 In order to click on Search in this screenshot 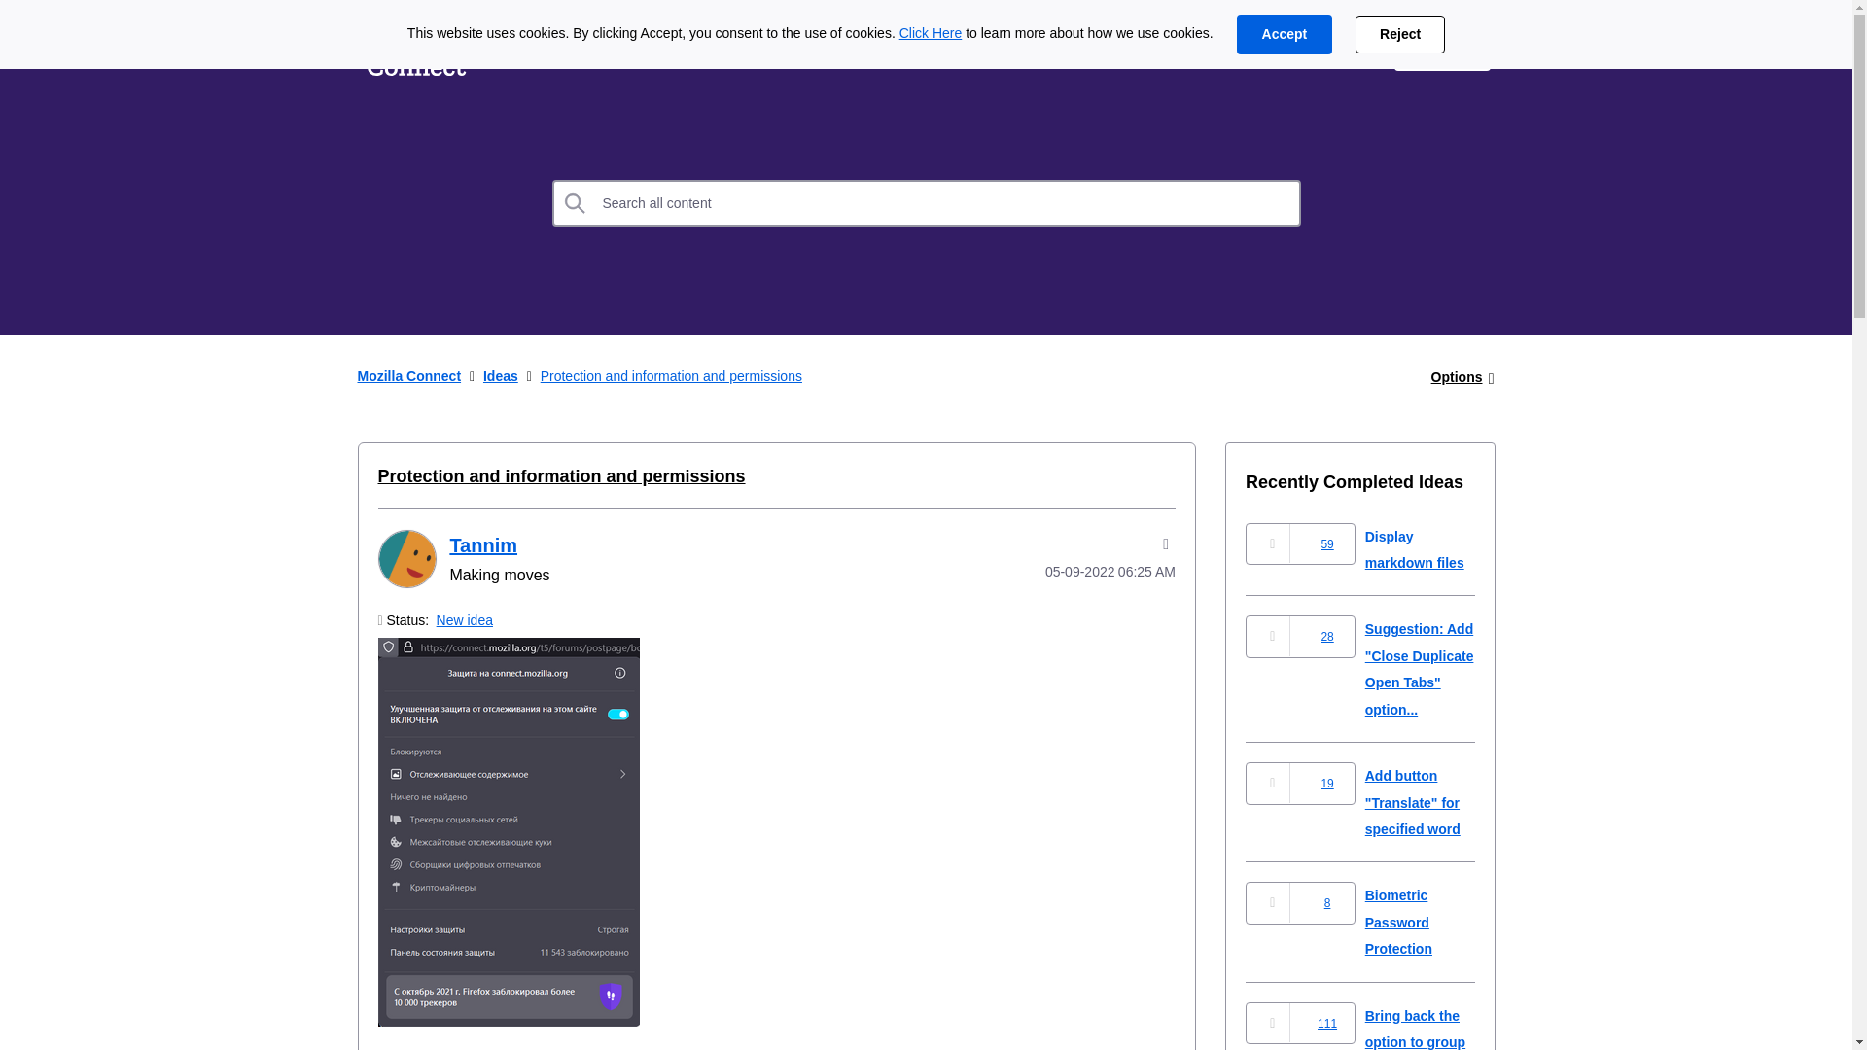, I will do `click(927, 202)`.